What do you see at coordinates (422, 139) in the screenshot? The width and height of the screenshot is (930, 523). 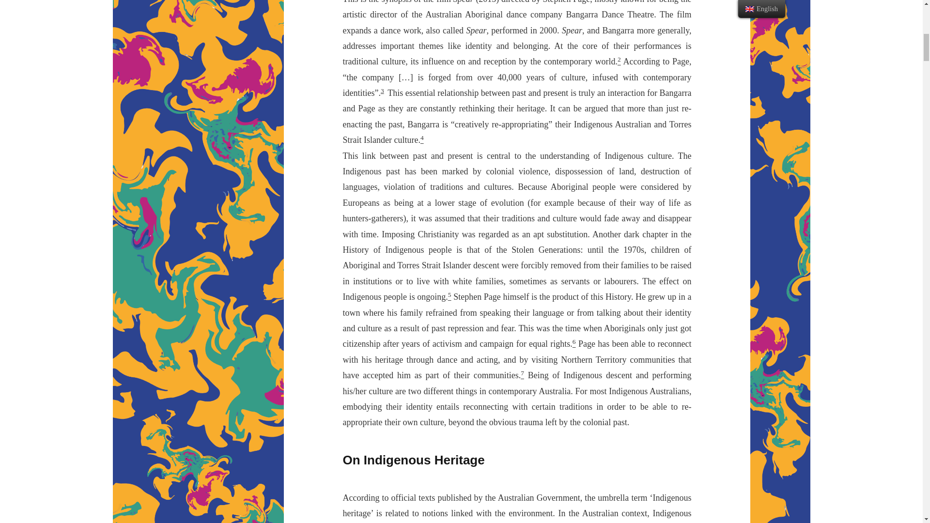 I see `4` at bounding box center [422, 139].